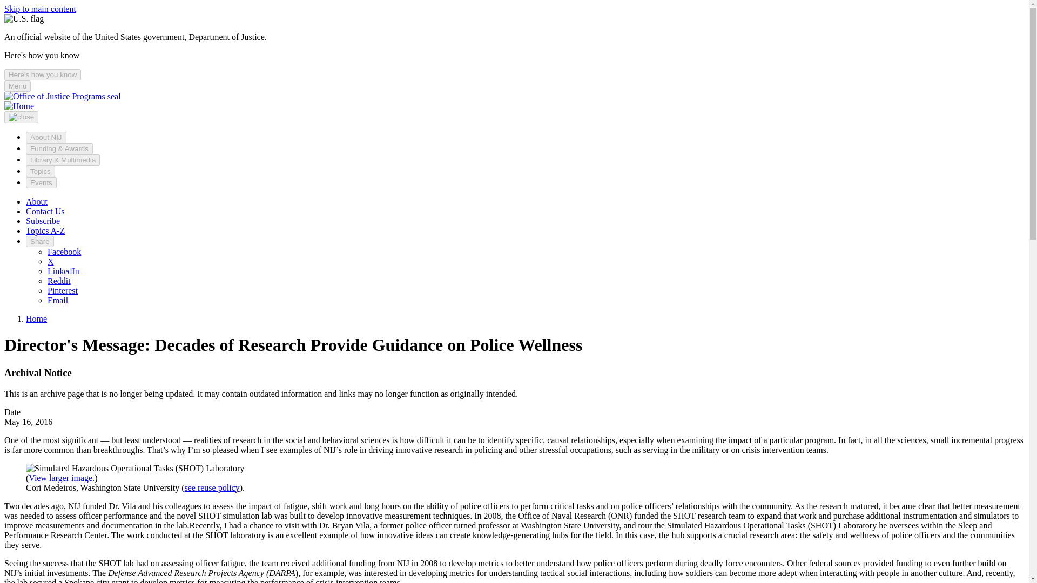 The height and width of the screenshot is (583, 1037). Describe the element at coordinates (63, 290) in the screenshot. I see `Share on Pinterest` at that location.